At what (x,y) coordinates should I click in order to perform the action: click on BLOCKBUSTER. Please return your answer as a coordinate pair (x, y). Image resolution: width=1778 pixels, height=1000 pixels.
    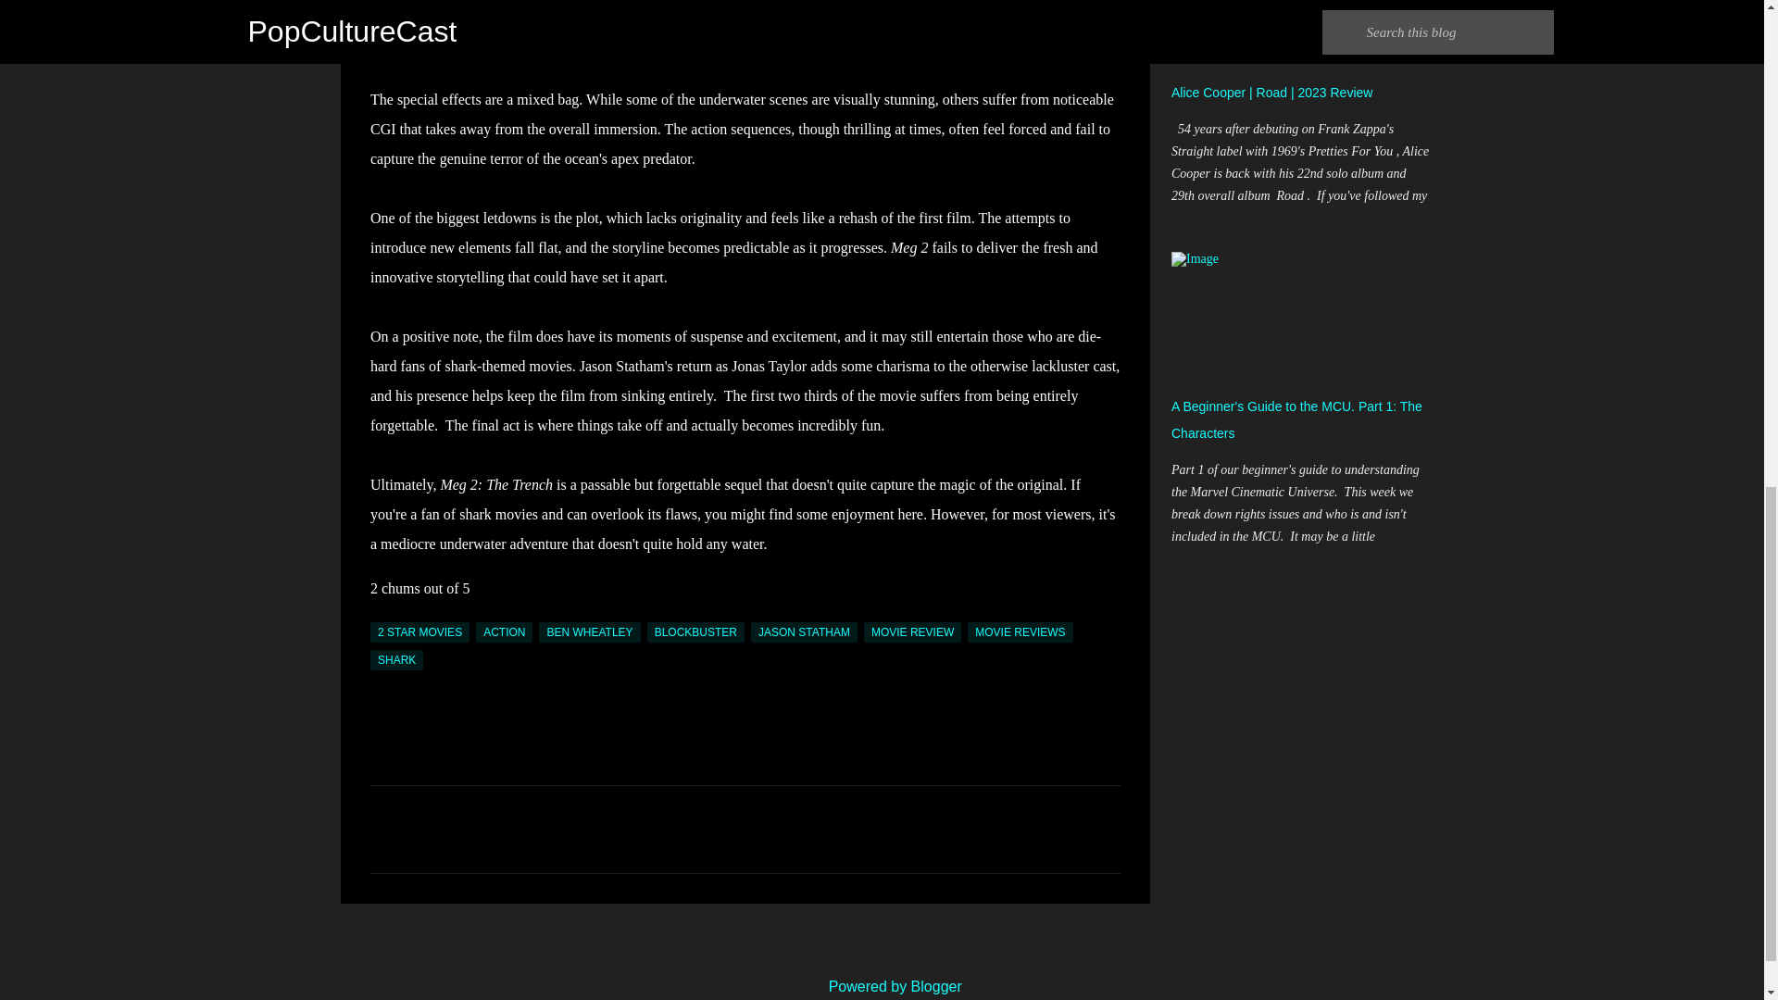
    Looking at the image, I should click on (695, 631).